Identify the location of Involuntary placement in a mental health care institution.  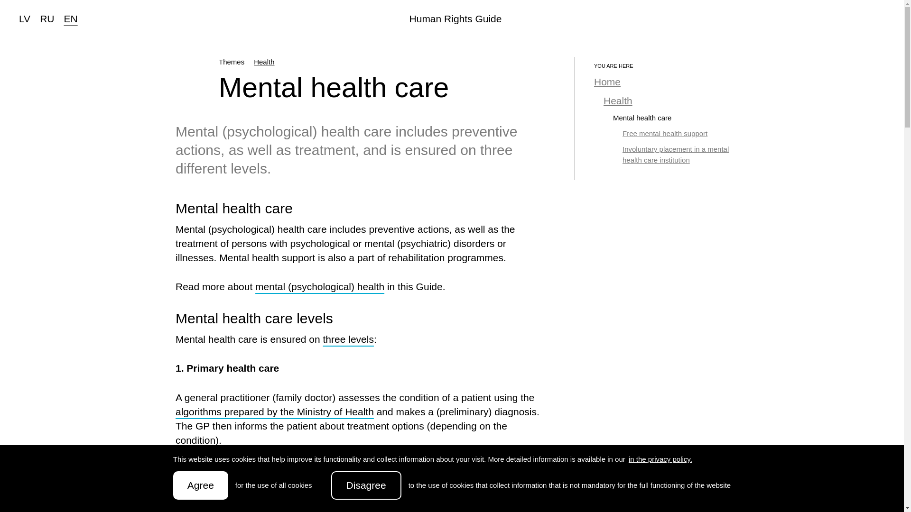
(676, 154).